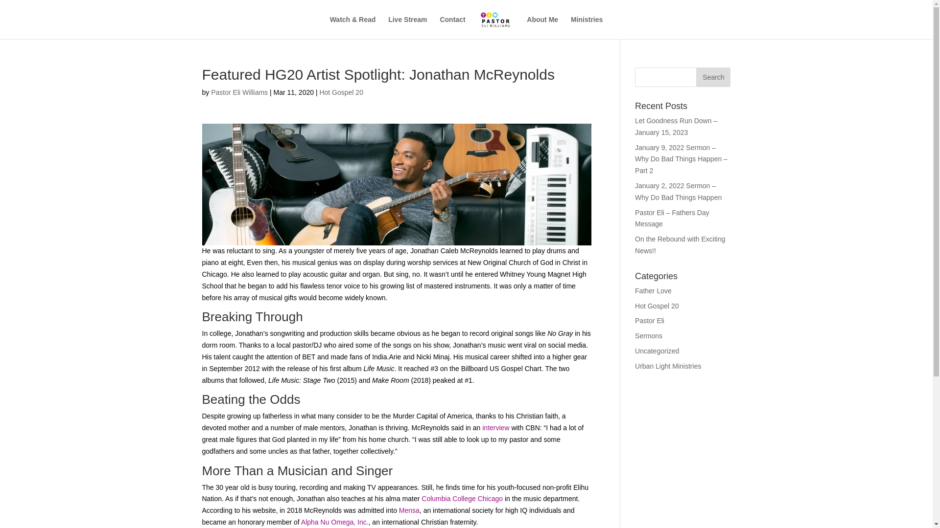 Image resolution: width=940 pixels, height=528 pixels. I want to click on interview, so click(496, 428).